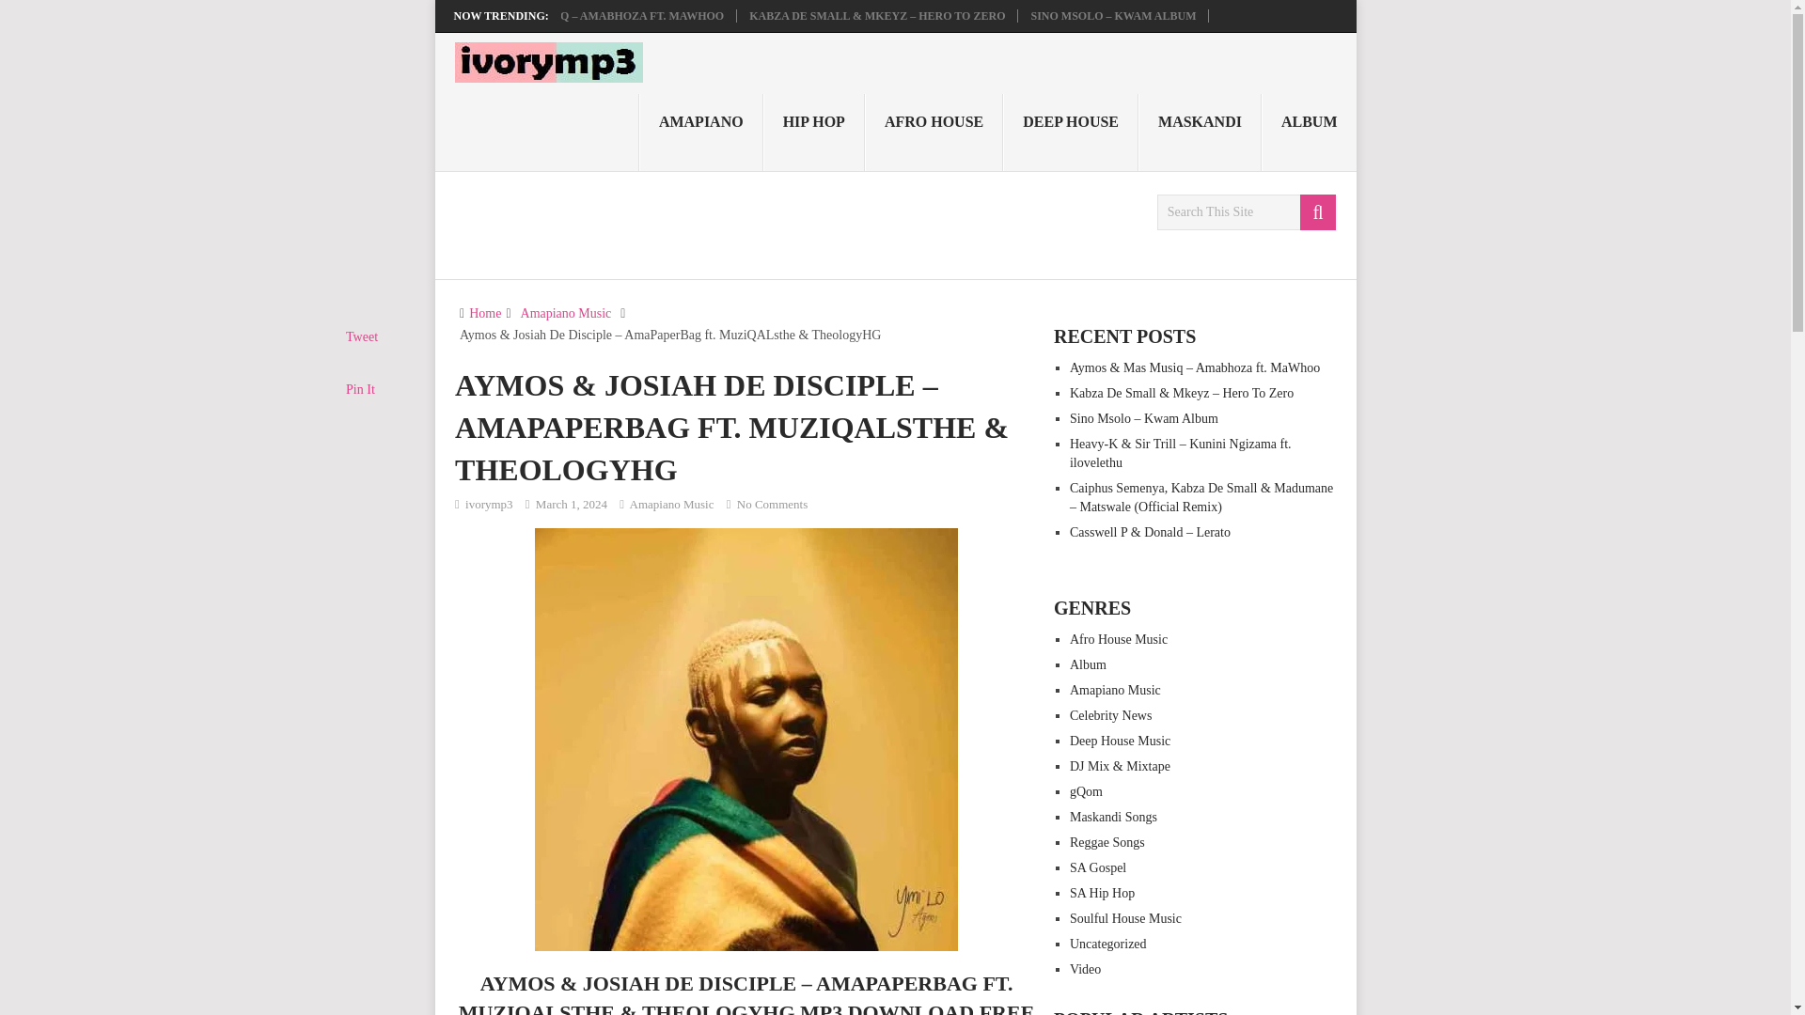 The height and width of the screenshot is (1015, 1805). I want to click on ALBUM, so click(1309, 133).